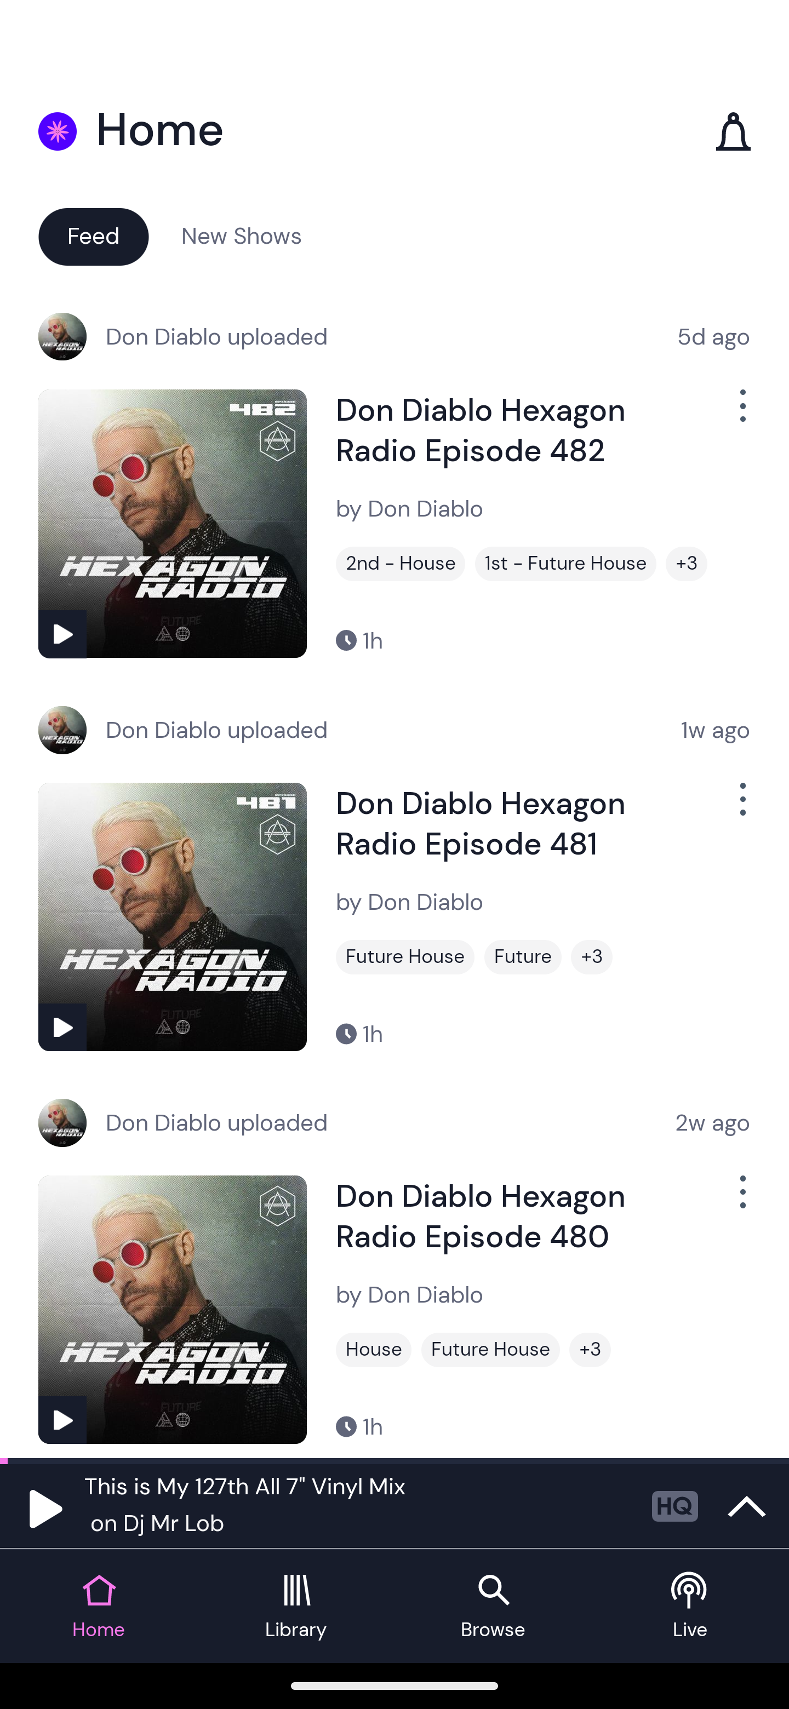  I want to click on New Shows, so click(242, 236).